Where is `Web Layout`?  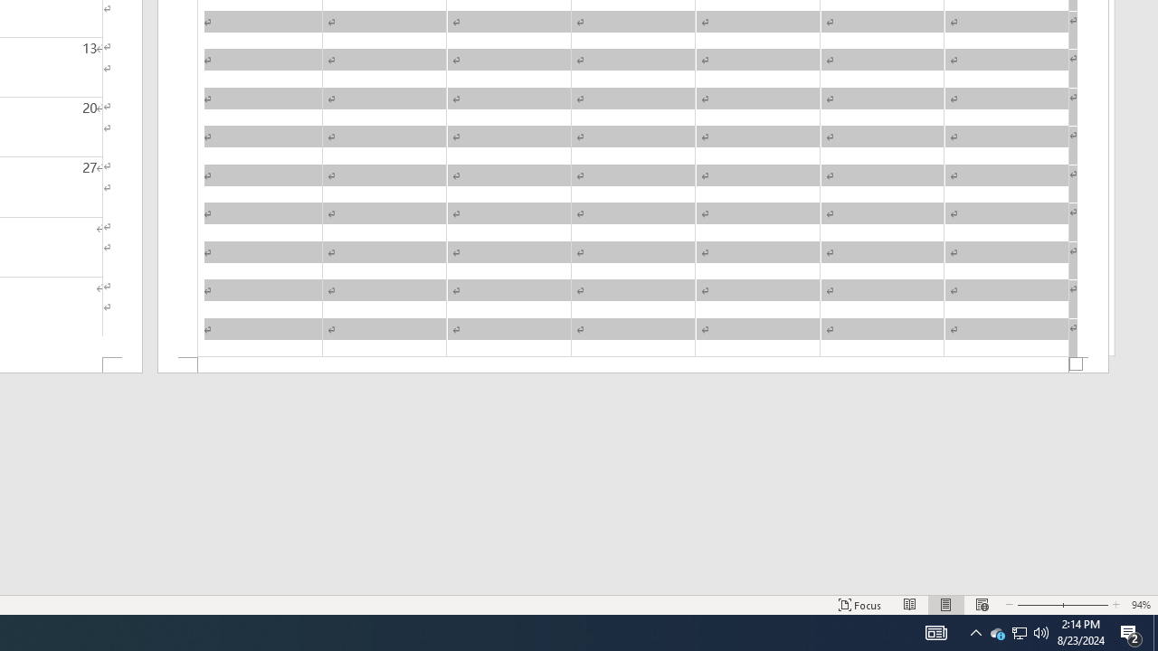 Web Layout is located at coordinates (982, 604).